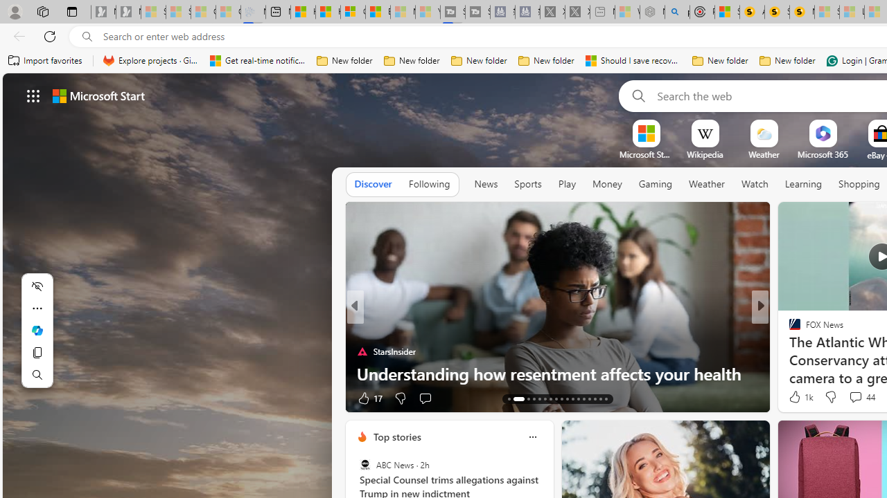 The image size is (887, 498). Describe the element at coordinates (567, 184) in the screenshot. I see `Play` at that location.